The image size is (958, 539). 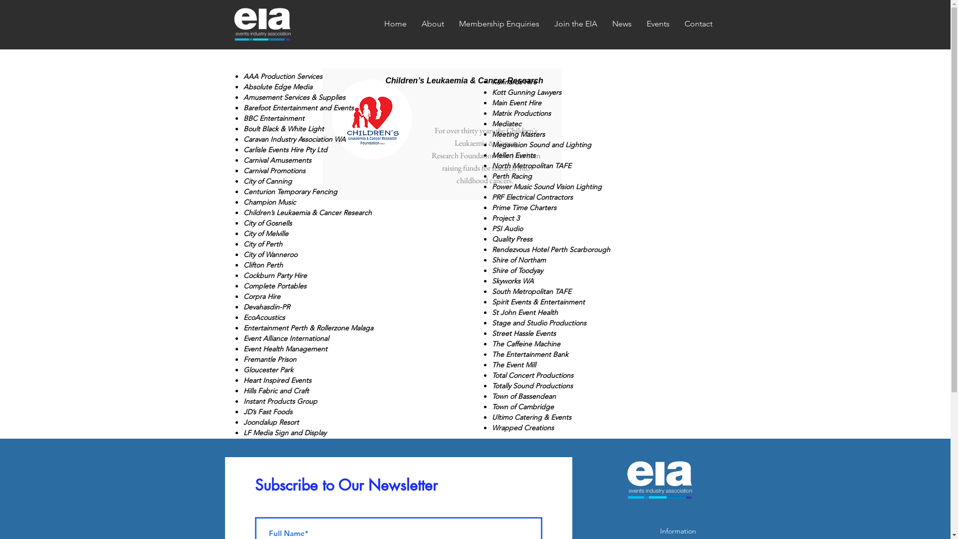 What do you see at coordinates (547, 187) in the screenshot?
I see `Power Music Sound Vision Lighting` at bounding box center [547, 187].